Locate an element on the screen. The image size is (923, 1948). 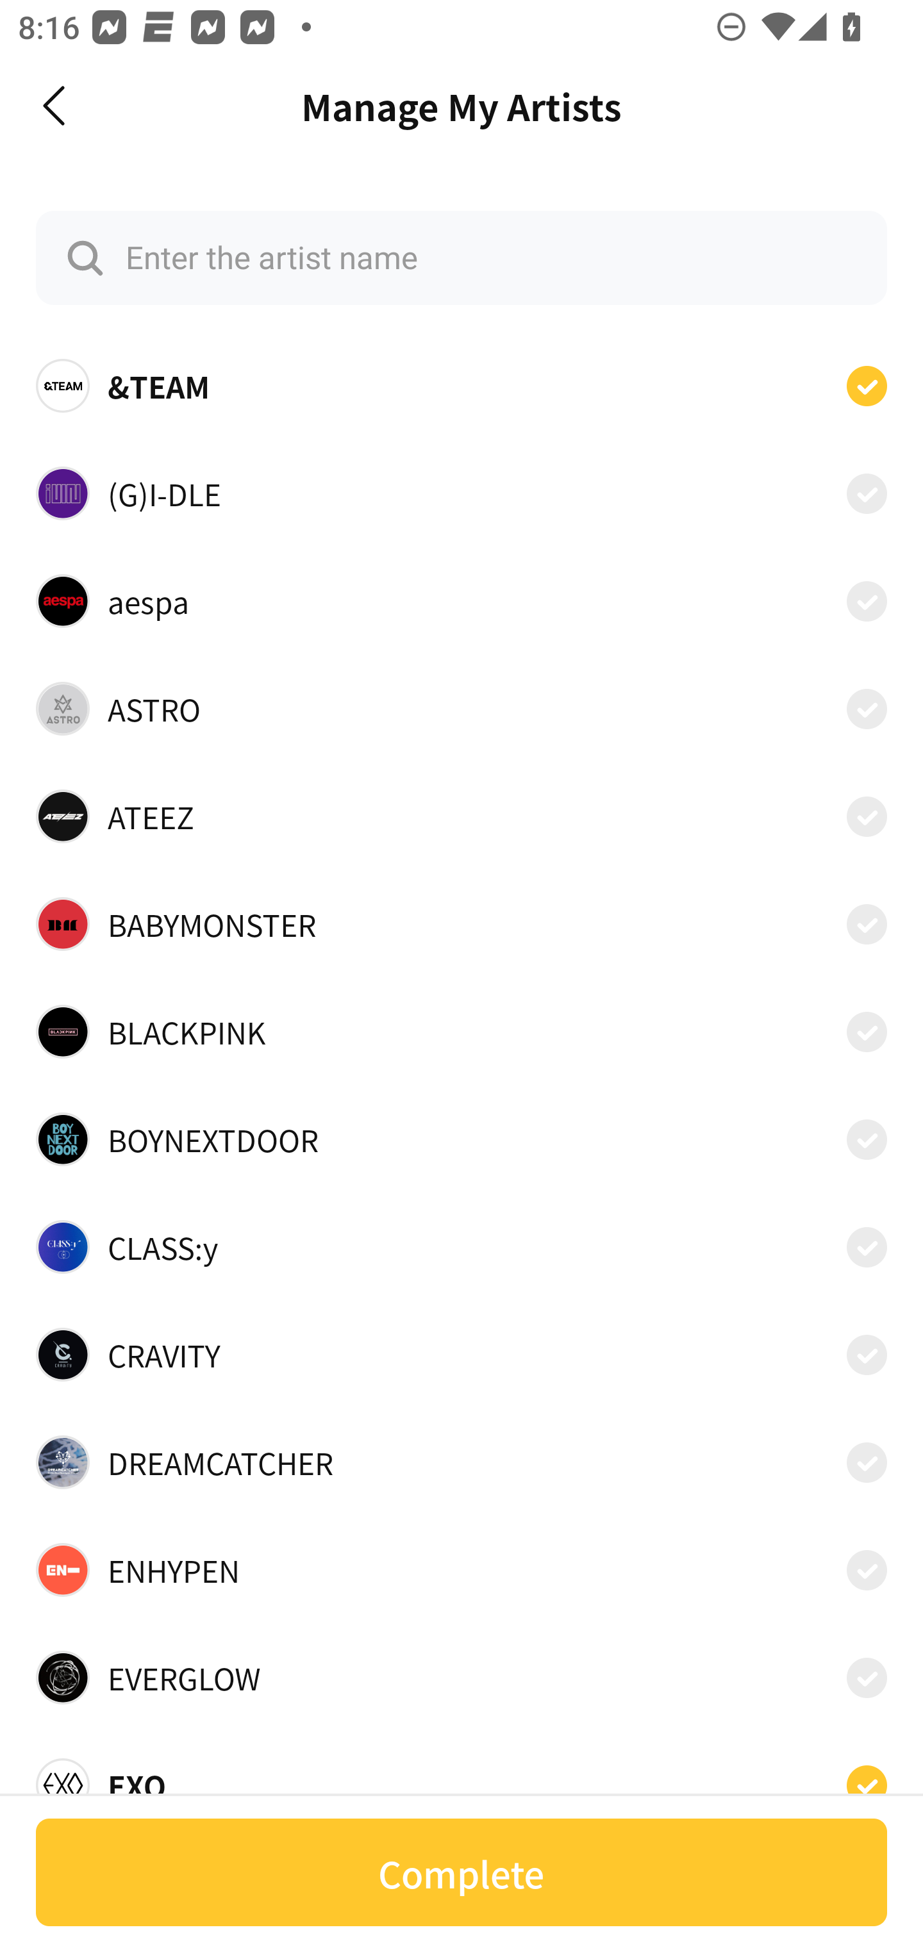
ASTRO is located at coordinates (462, 709).